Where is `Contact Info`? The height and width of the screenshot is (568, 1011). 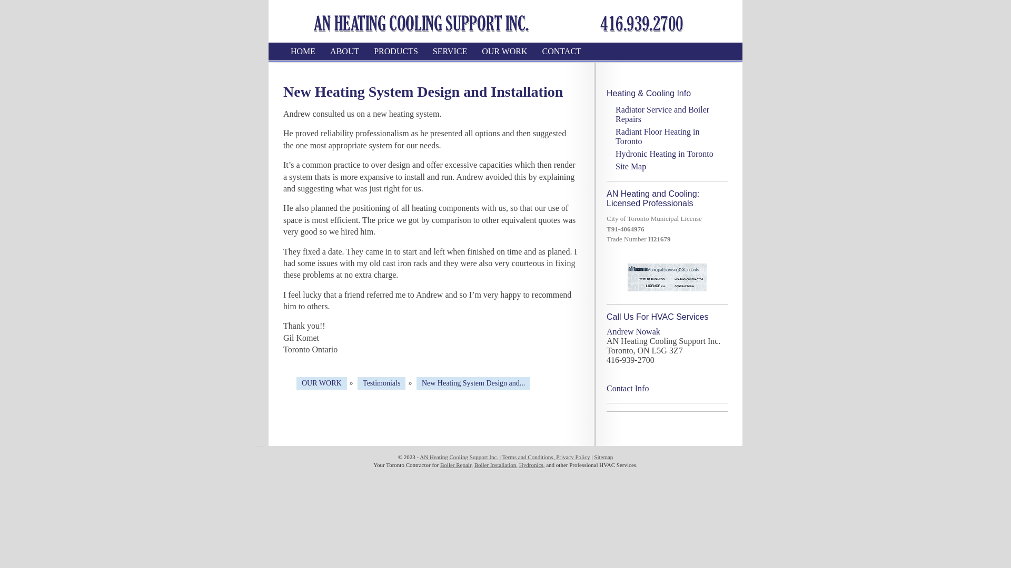
Contact Info is located at coordinates (628, 388).